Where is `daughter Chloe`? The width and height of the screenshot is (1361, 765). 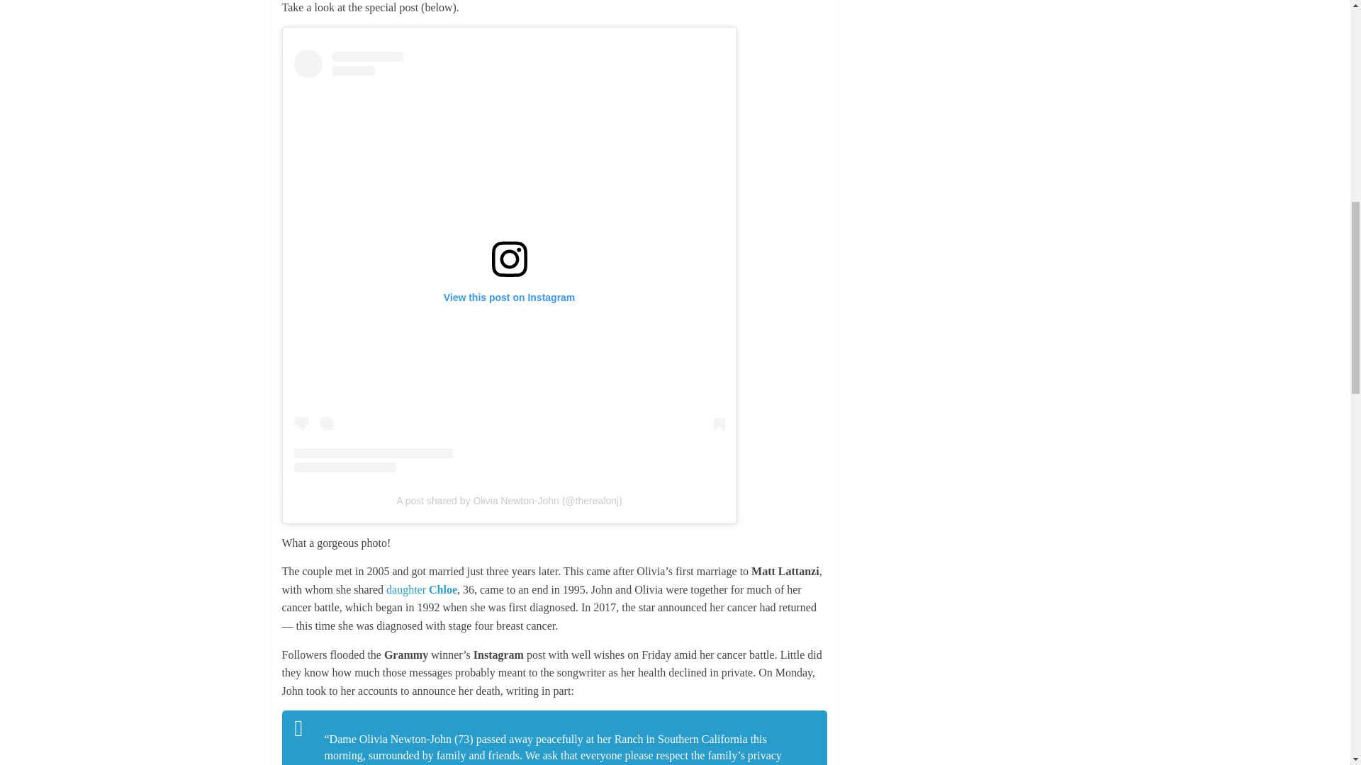 daughter Chloe is located at coordinates (422, 589).